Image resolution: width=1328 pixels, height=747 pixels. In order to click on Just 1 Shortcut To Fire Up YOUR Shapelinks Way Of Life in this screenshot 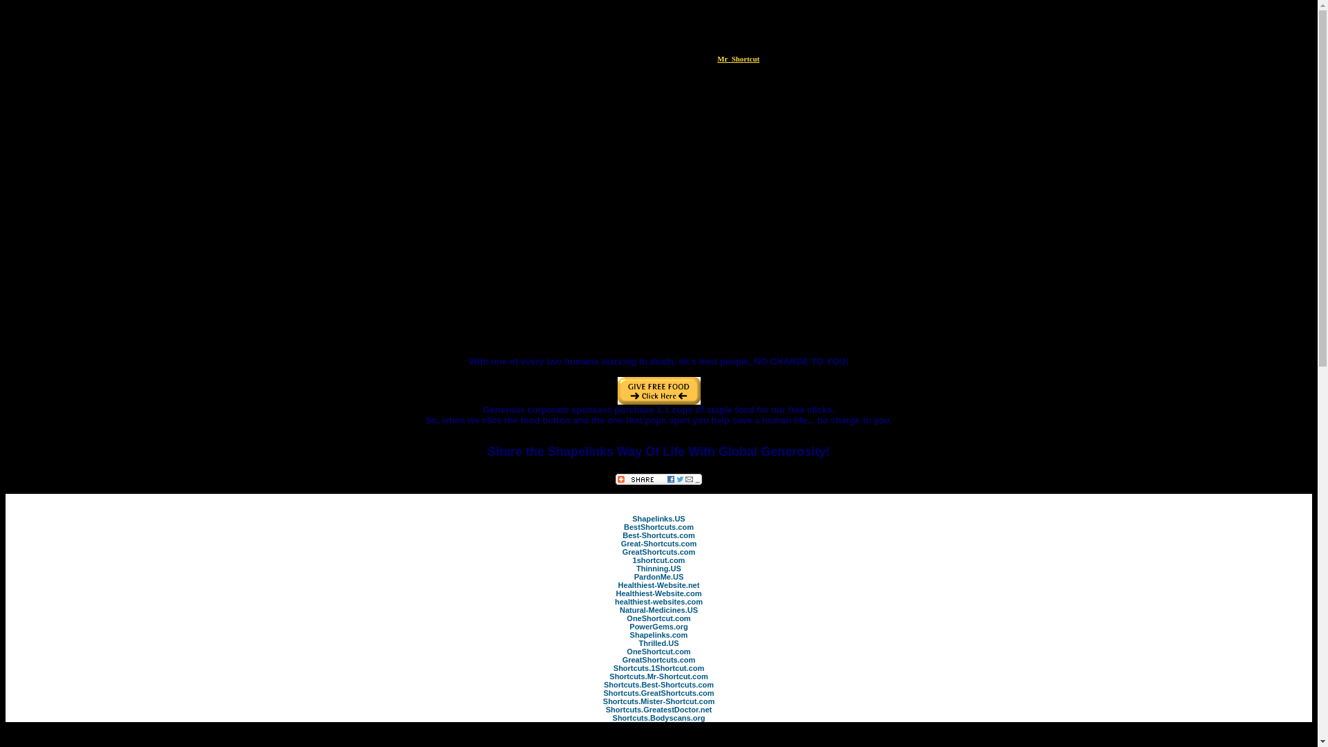, I will do `click(658, 668)`.